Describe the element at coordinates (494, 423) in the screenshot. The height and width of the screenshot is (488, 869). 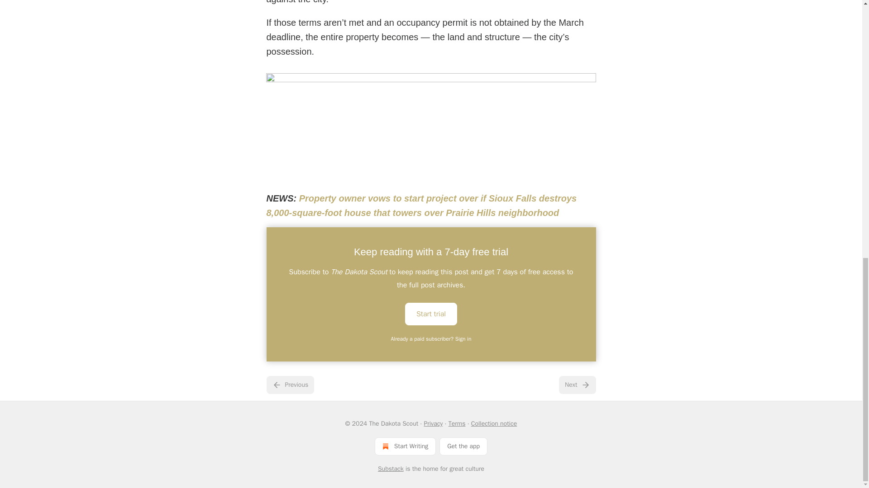
I see `Collection notice` at that location.